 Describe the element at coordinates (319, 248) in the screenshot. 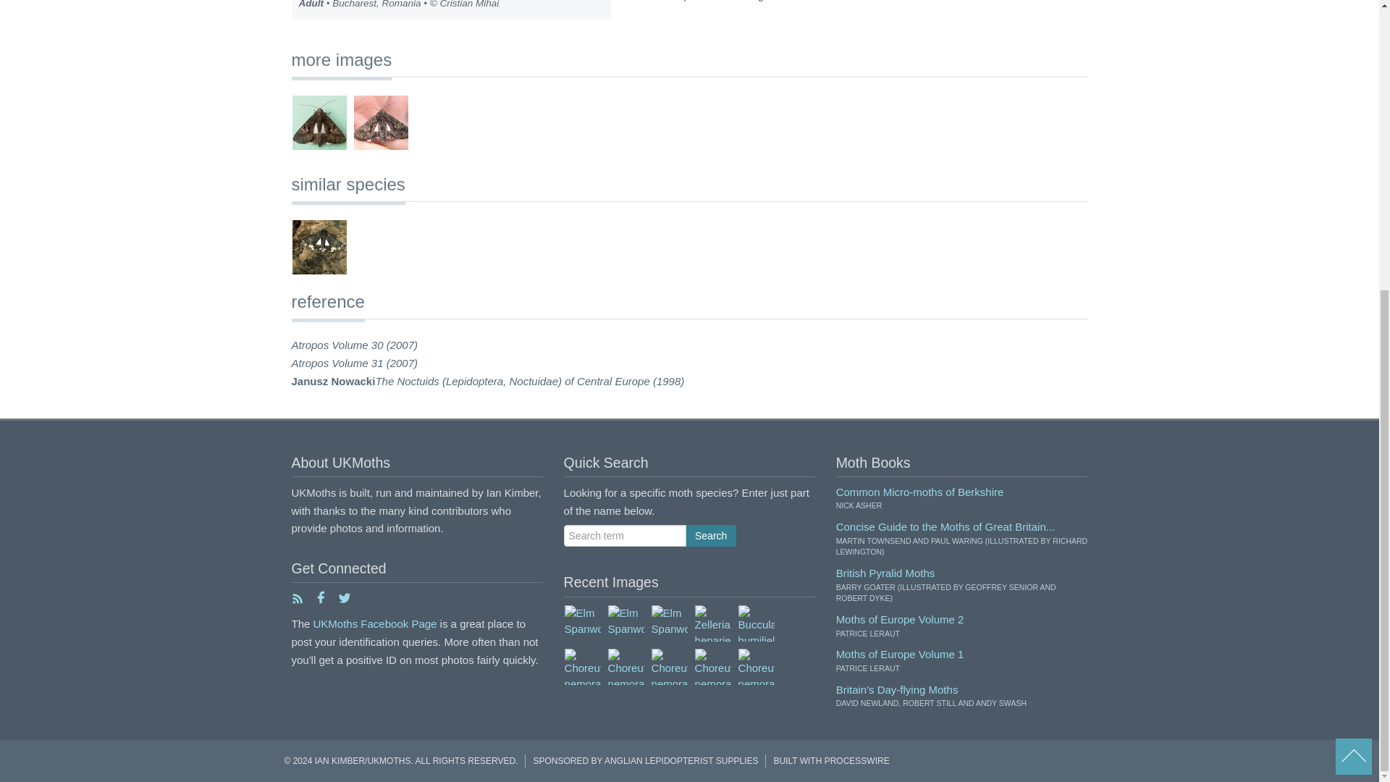

I see `72.085 The Alchymist Catephia alchymista` at that location.